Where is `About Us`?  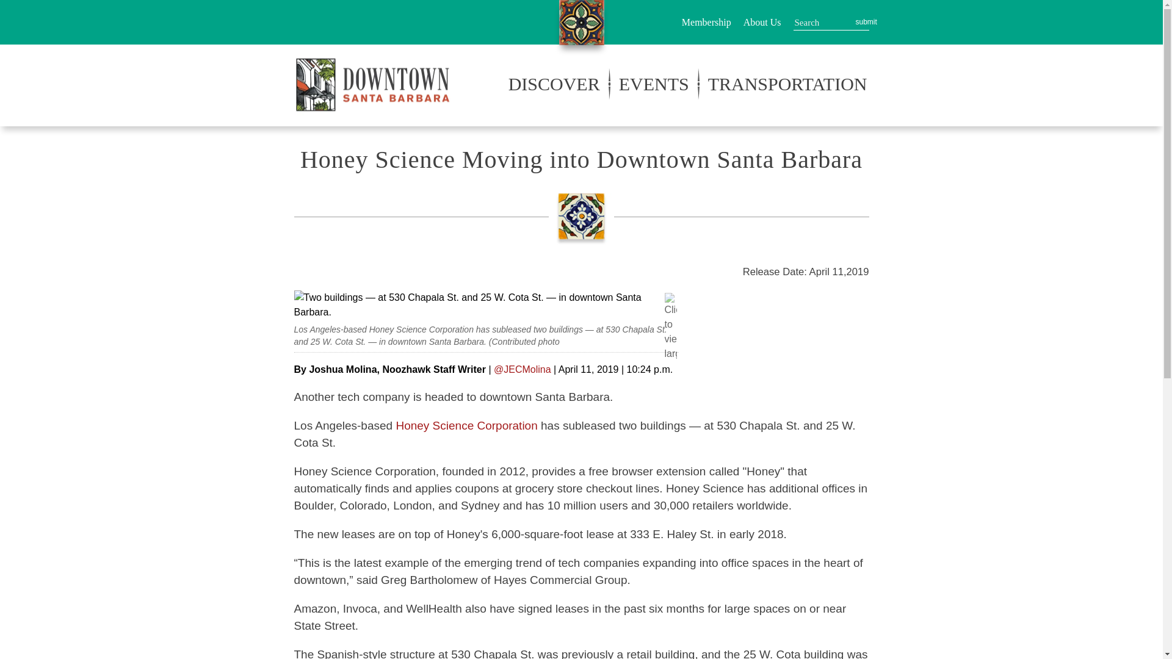 About Us is located at coordinates (762, 29).